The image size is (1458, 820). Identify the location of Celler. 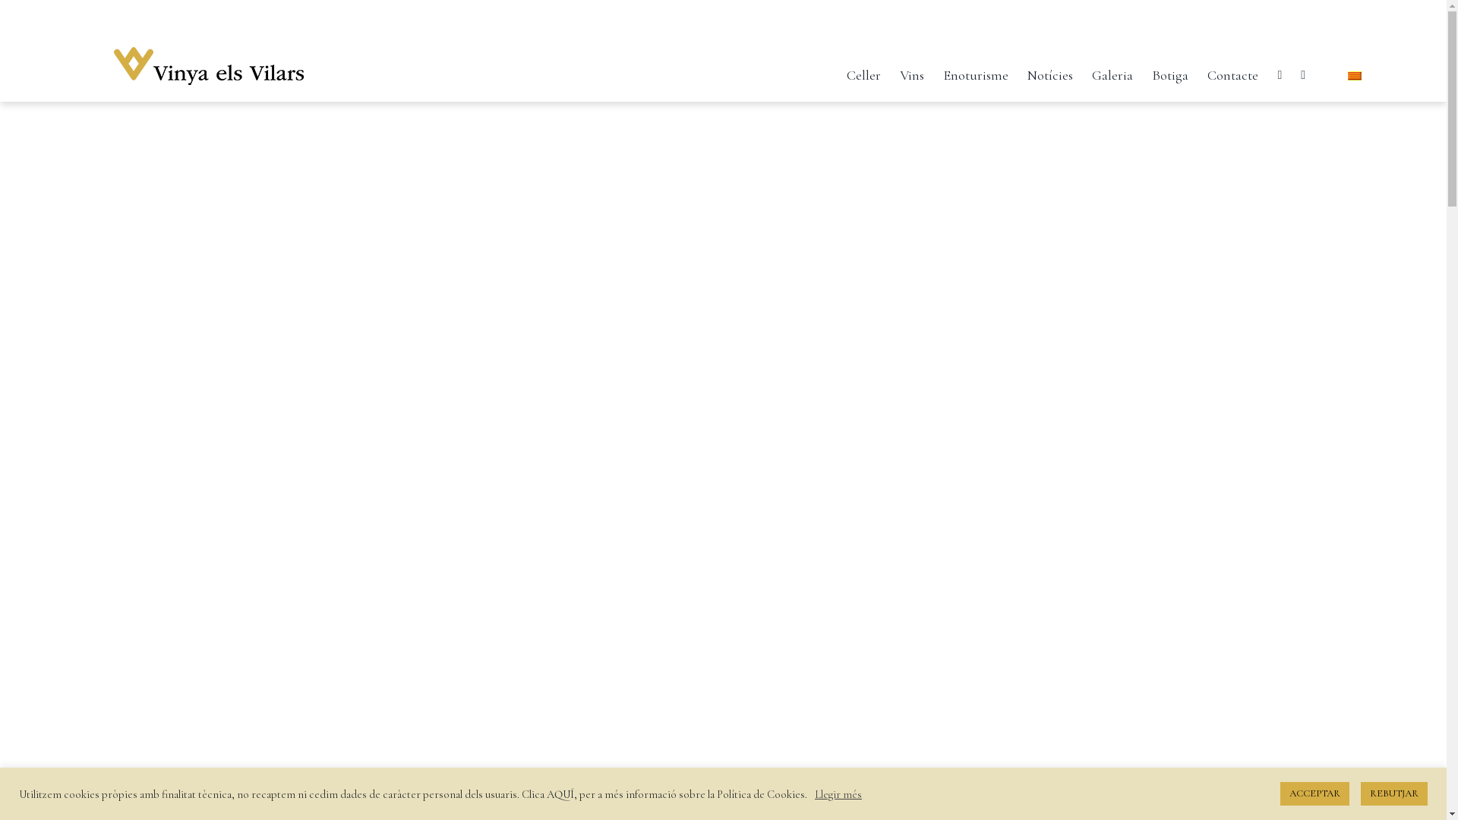
(864, 71).